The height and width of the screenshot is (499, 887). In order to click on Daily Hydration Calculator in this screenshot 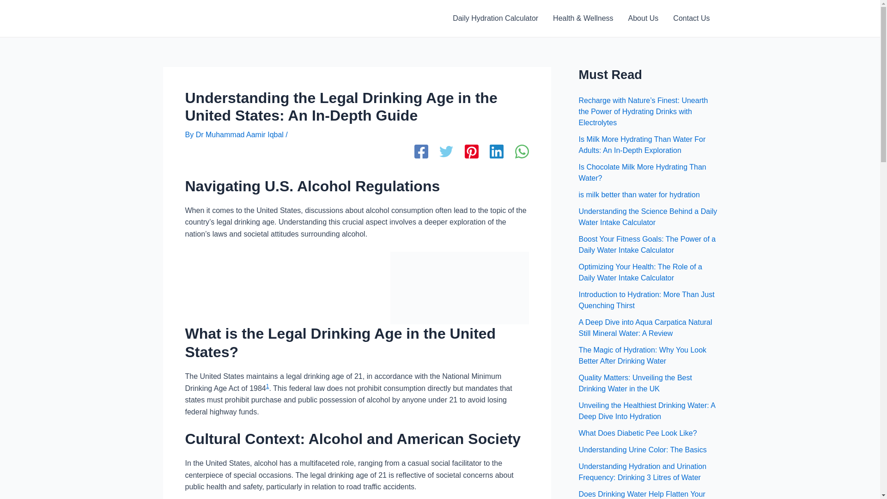, I will do `click(495, 18)`.